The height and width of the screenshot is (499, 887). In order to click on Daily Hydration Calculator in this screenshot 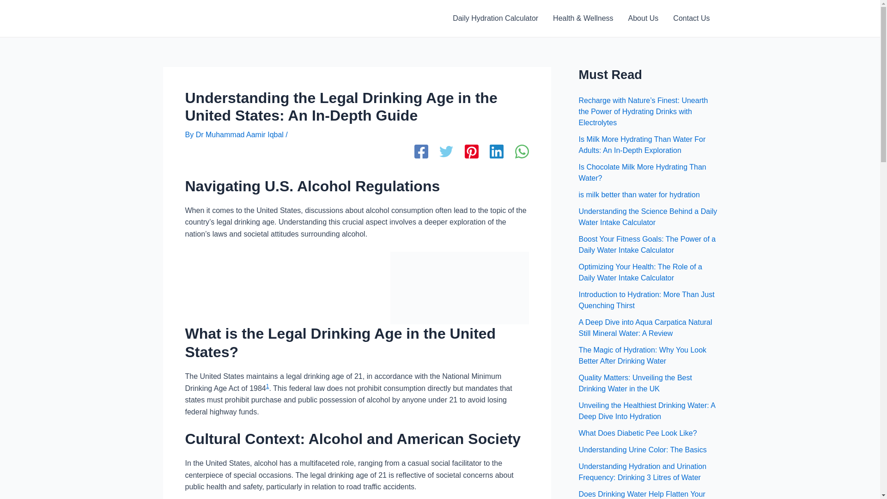, I will do `click(495, 18)`.